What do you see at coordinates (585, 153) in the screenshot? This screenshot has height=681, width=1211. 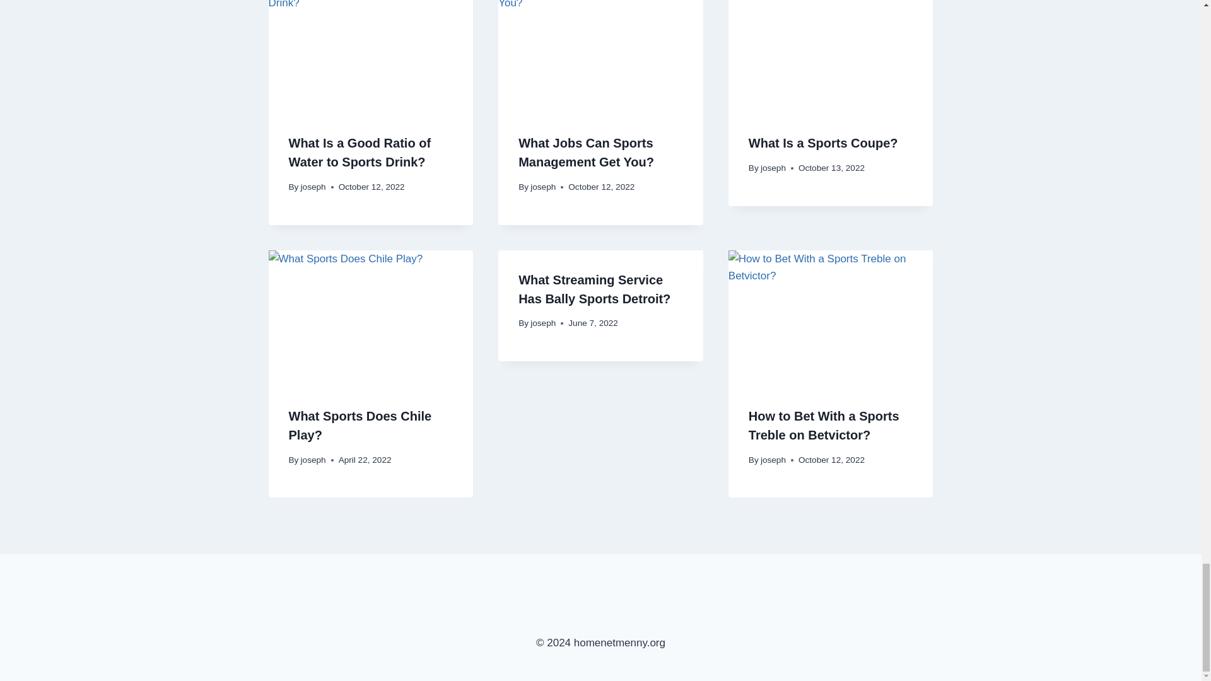 I see `What Jobs Can Sports Management Get You?` at bounding box center [585, 153].